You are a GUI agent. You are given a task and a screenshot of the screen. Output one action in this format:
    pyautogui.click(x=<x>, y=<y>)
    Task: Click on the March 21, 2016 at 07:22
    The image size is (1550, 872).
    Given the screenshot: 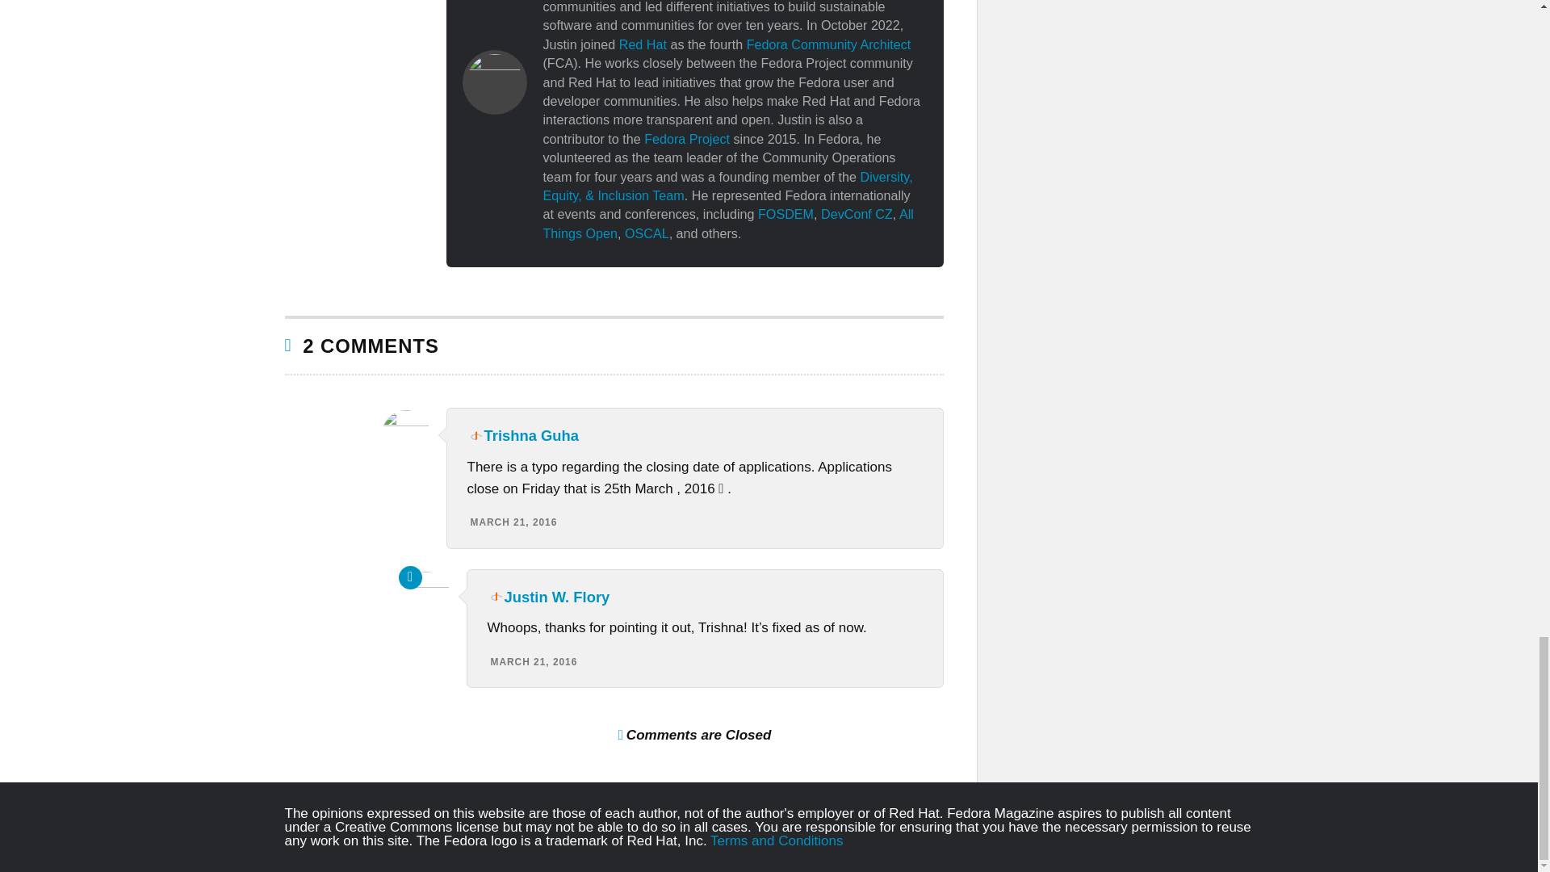 What is the action you would take?
    pyautogui.click(x=513, y=522)
    